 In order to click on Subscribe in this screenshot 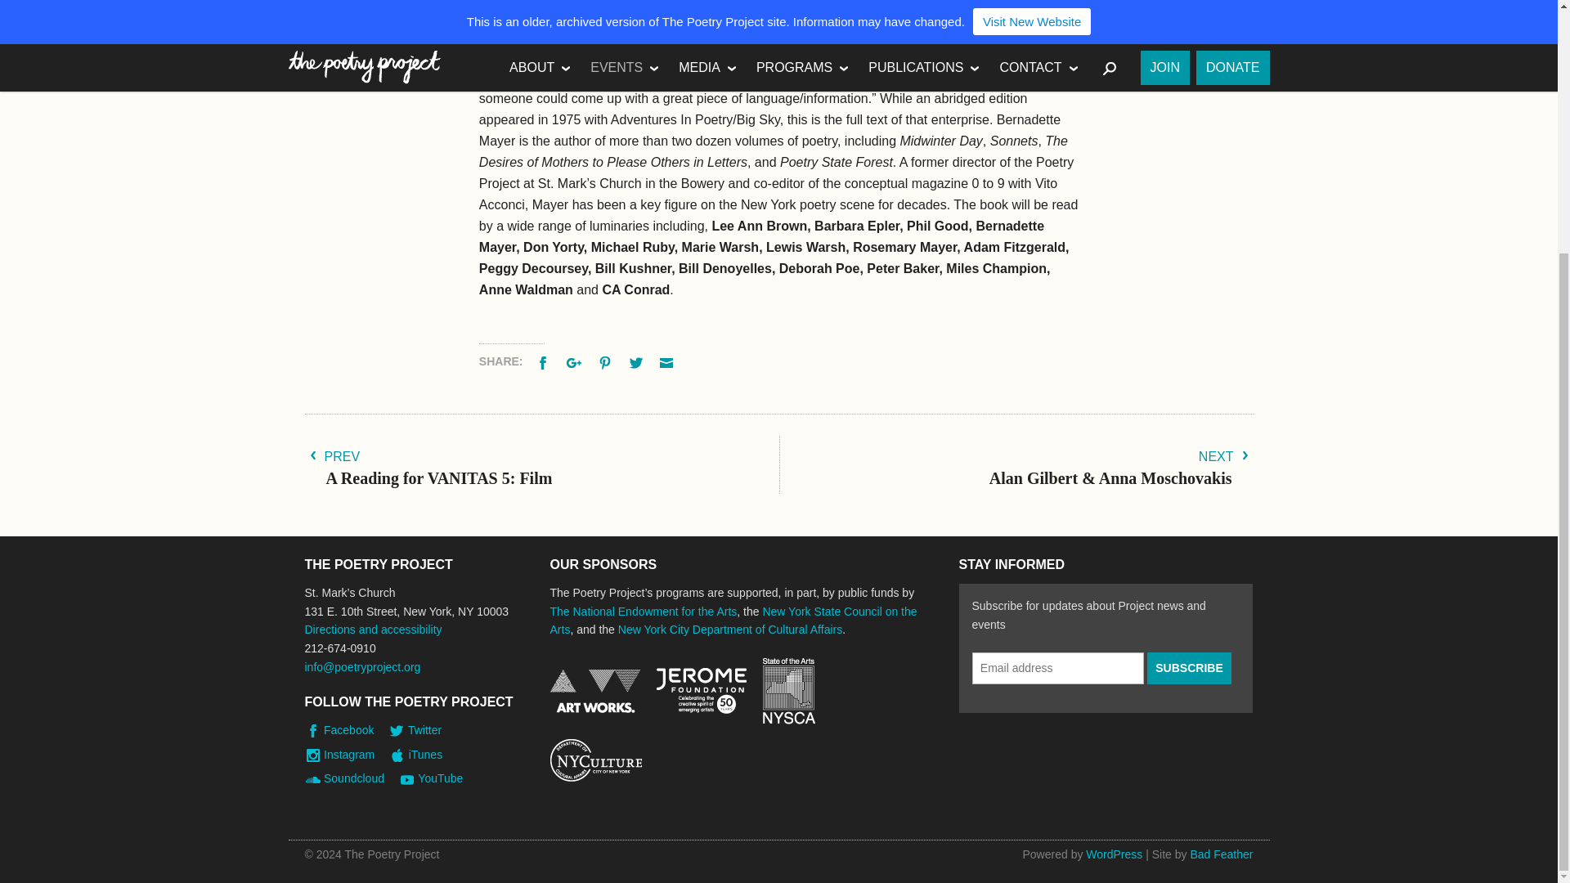, I will do `click(1189, 669)`.